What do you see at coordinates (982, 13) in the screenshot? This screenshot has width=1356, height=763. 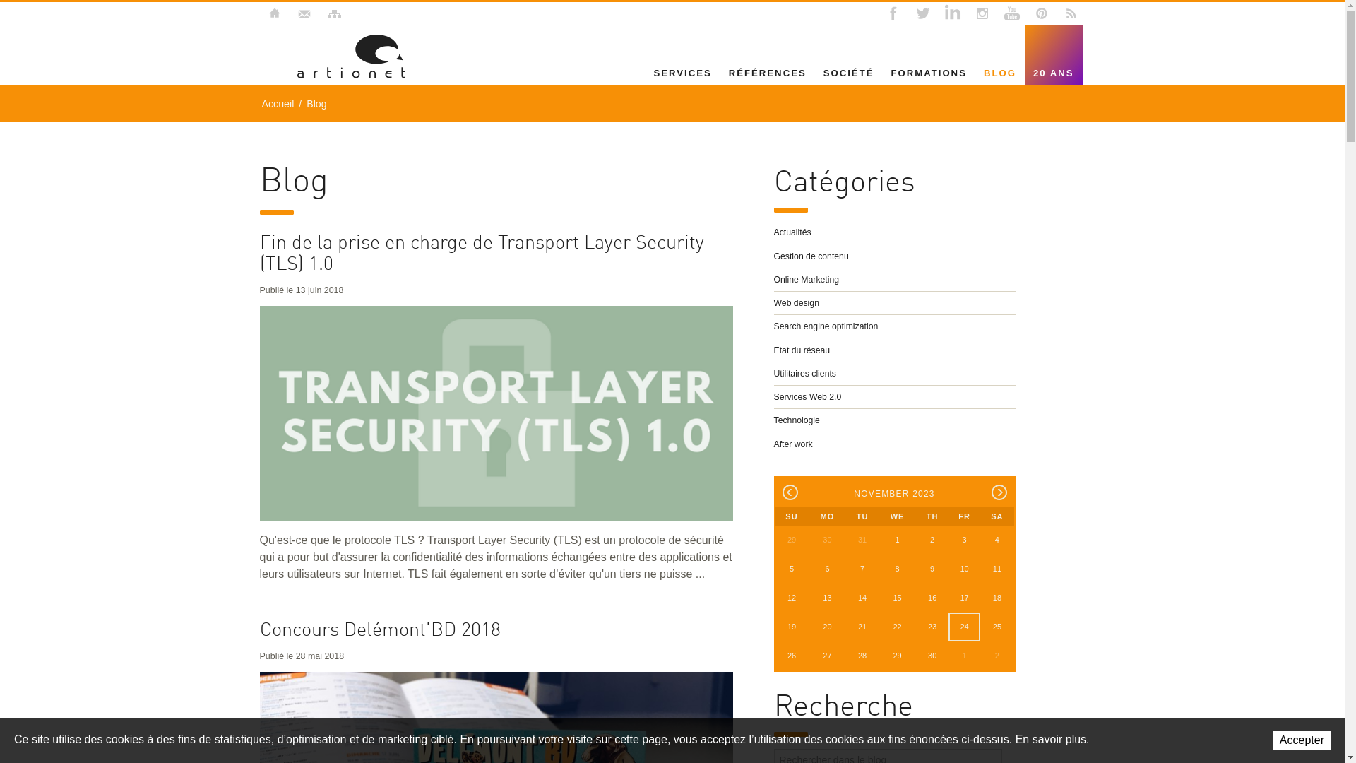 I see `Instagram` at bounding box center [982, 13].